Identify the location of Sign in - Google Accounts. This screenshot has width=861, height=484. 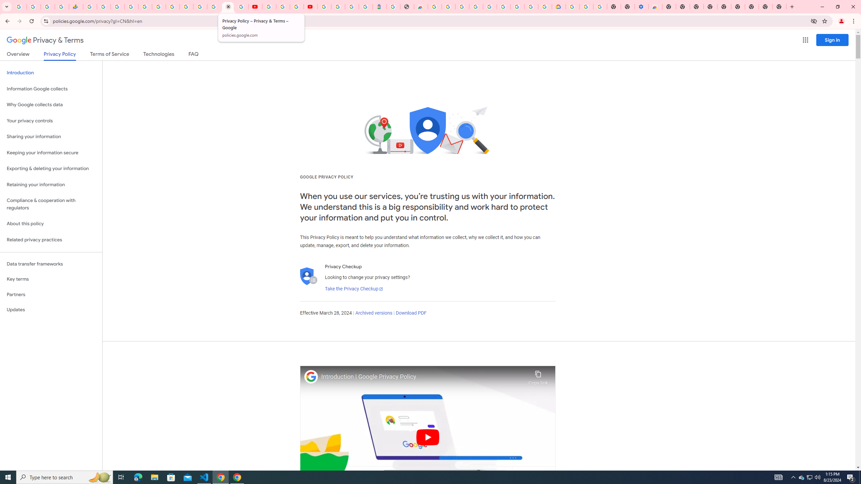
(324, 7).